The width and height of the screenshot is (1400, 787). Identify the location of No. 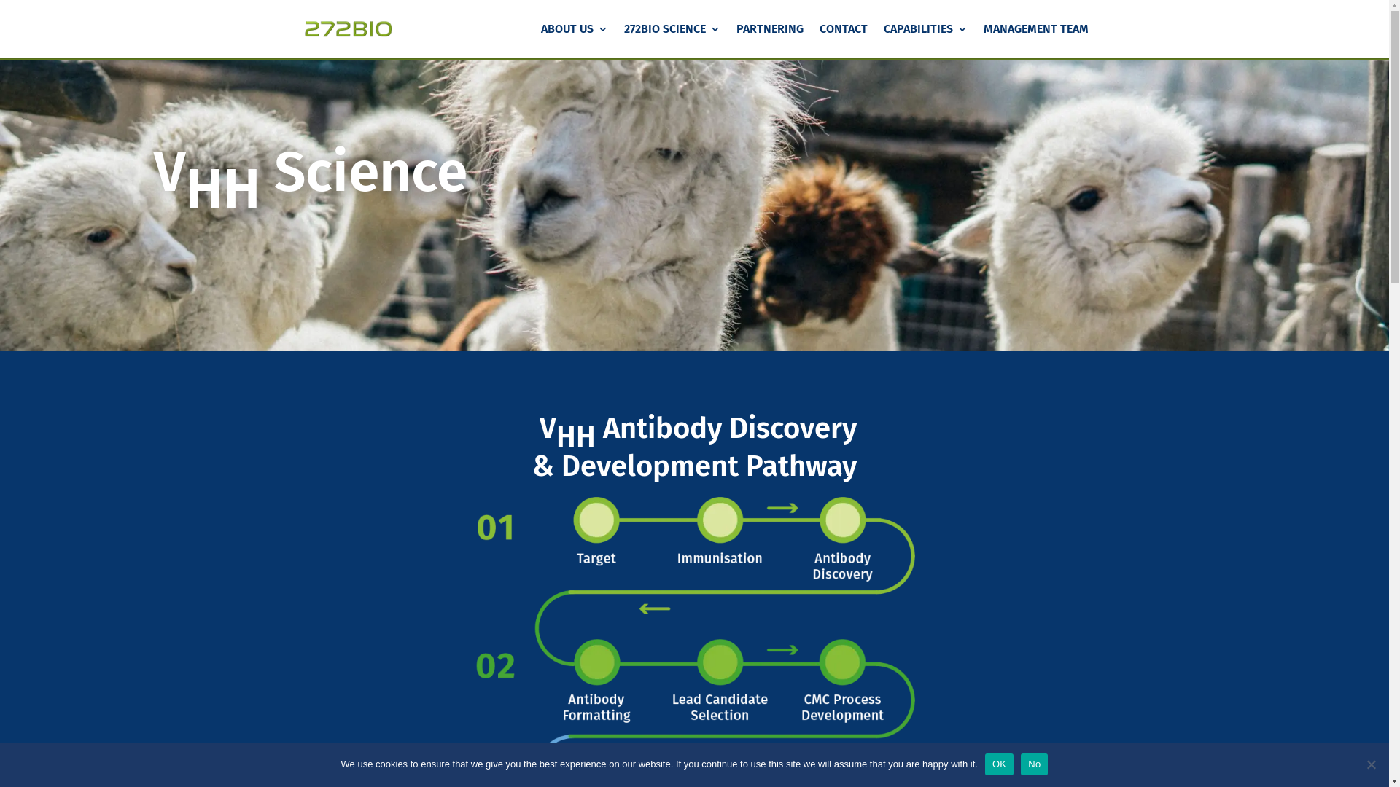
(1034, 764).